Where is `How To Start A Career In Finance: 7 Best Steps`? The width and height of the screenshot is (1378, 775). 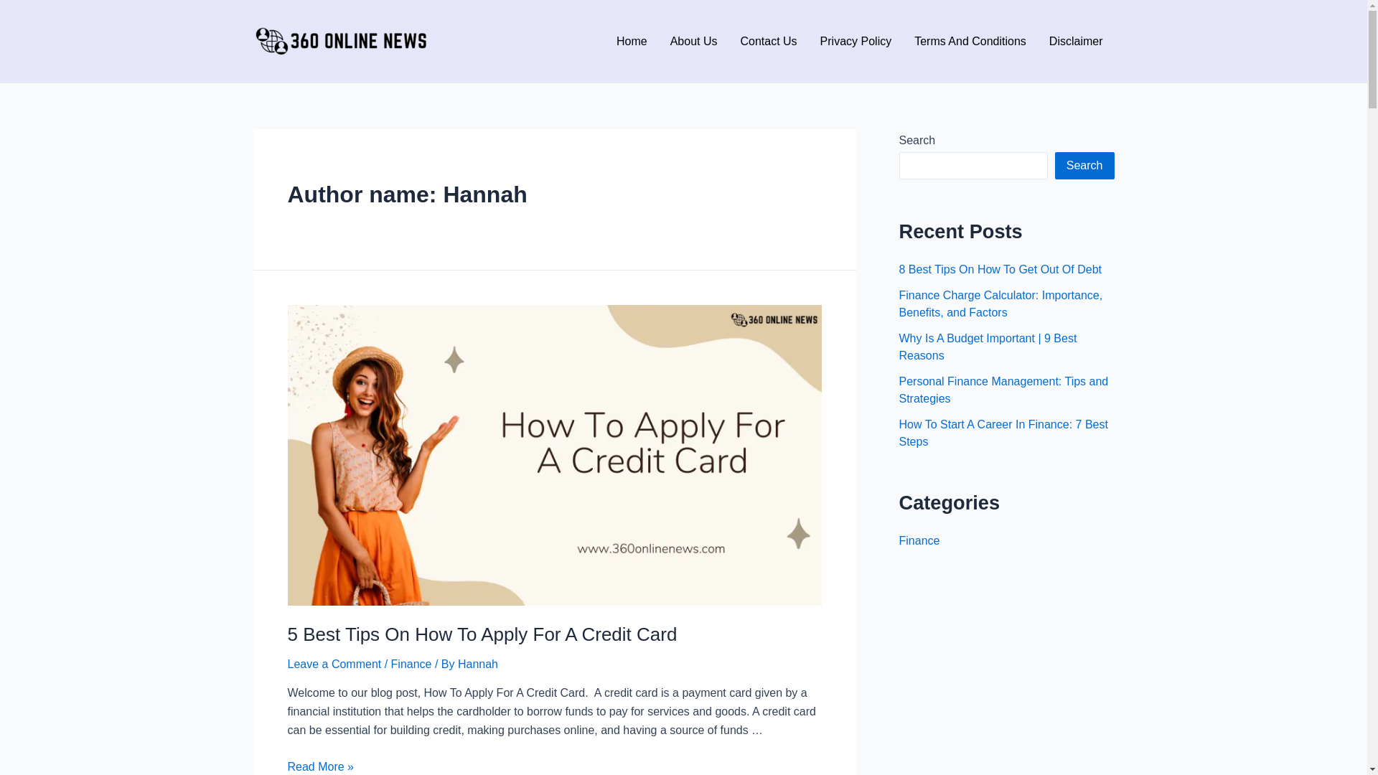
How To Start A Career In Finance: 7 Best Steps is located at coordinates (1003, 433).